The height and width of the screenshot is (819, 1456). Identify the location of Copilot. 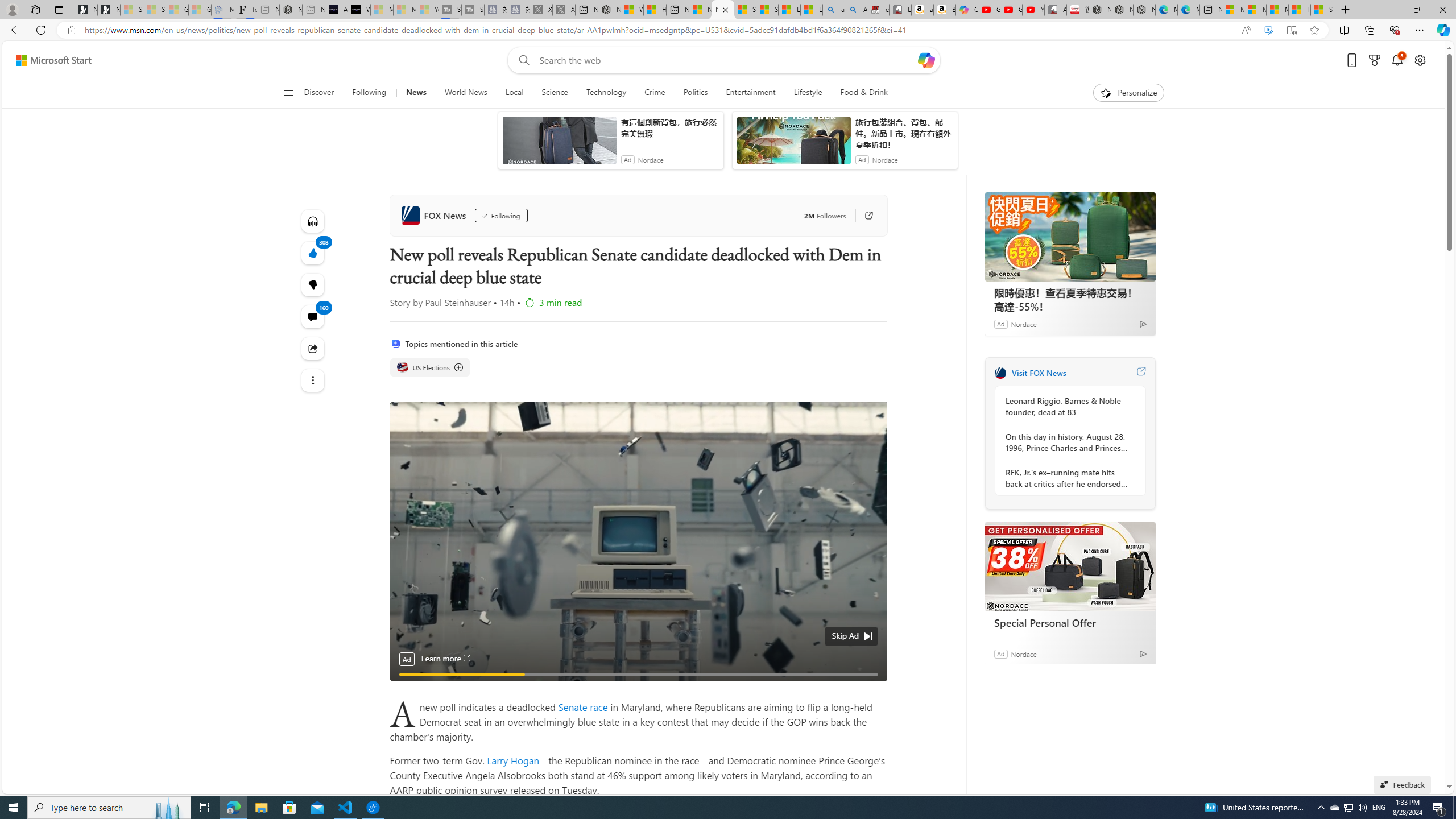
(967, 10).